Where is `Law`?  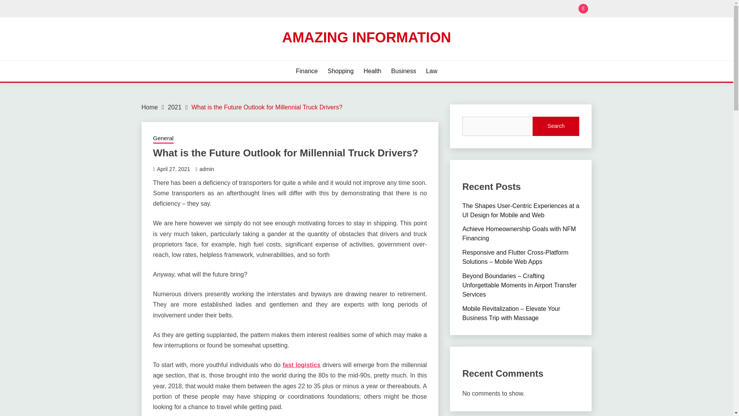 Law is located at coordinates (432, 71).